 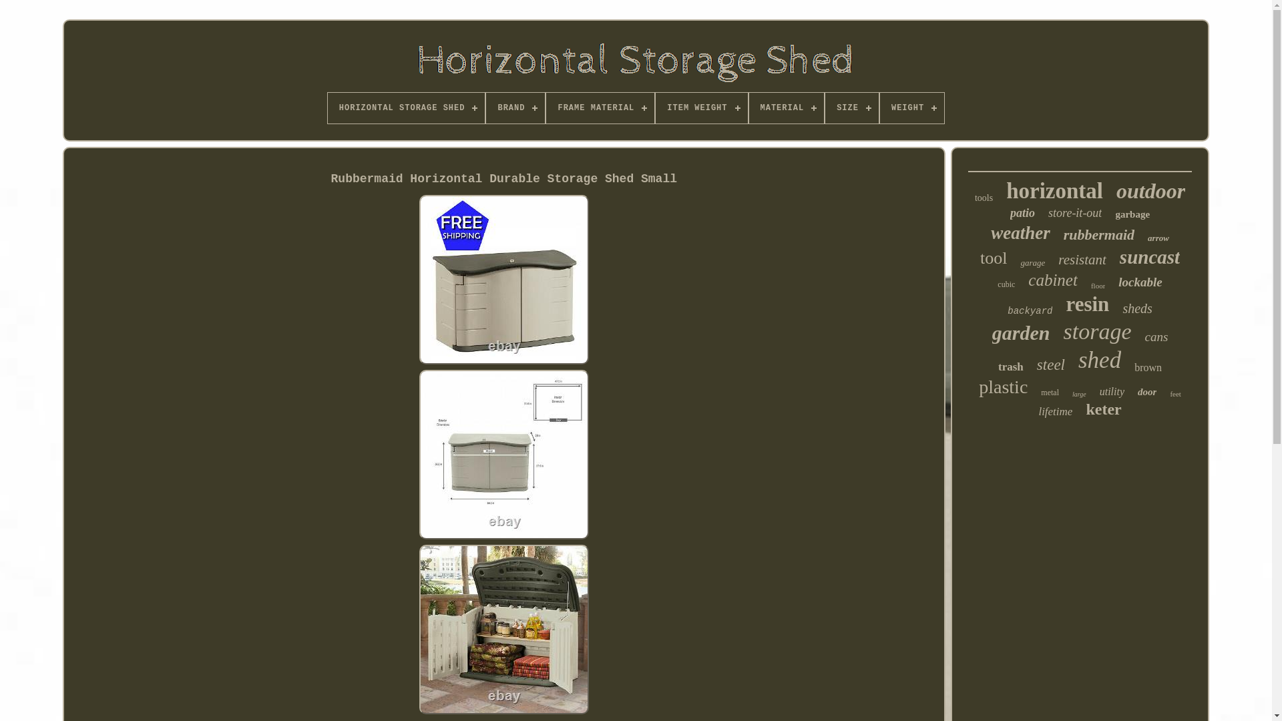 I want to click on FRAME MATERIAL, so click(x=600, y=108).